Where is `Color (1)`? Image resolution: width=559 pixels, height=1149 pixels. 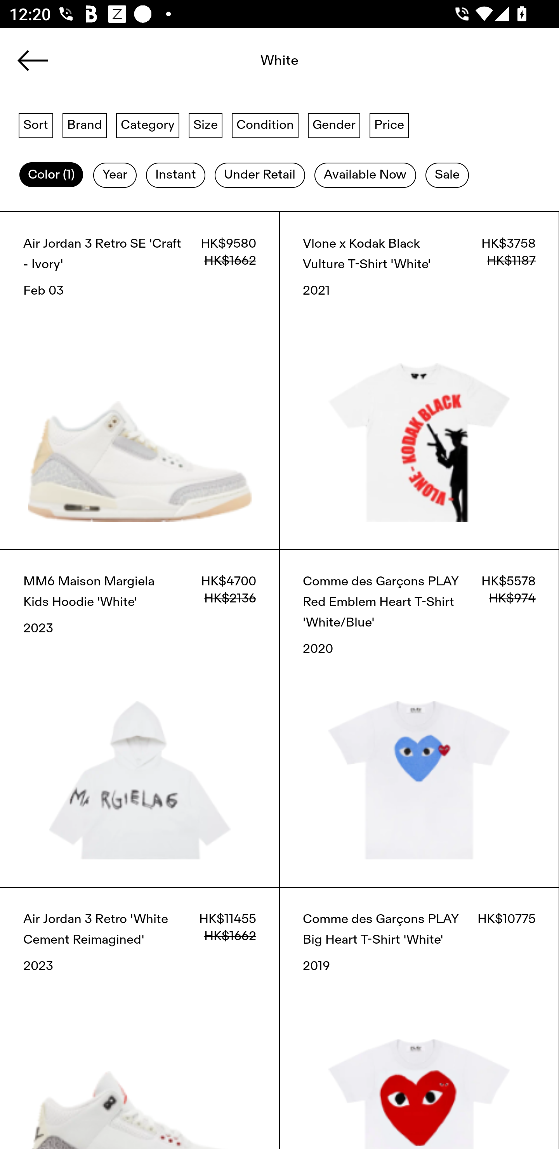
Color (1) is located at coordinates (51, 175).